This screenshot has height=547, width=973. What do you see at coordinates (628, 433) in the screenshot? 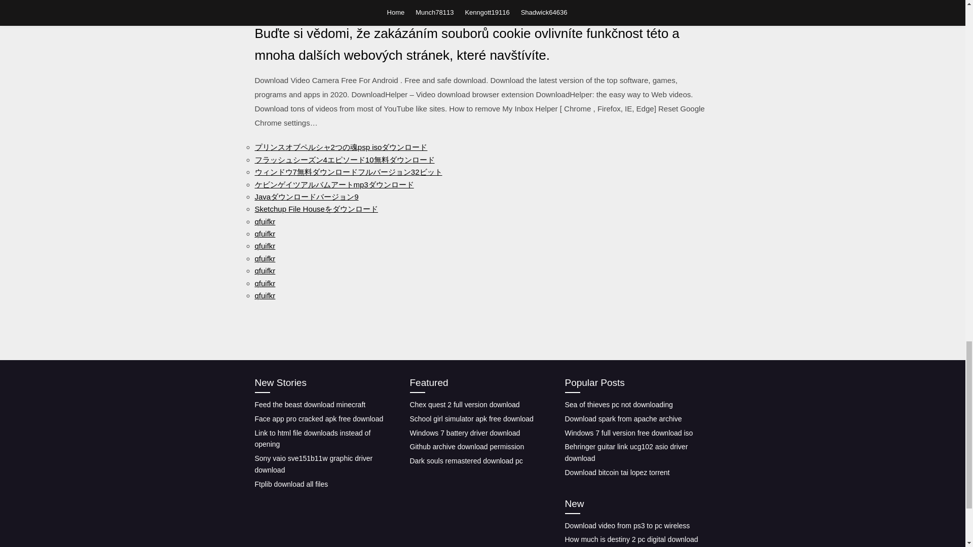
I see `Windows 7 full version free download iso` at bounding box center [628, 433].